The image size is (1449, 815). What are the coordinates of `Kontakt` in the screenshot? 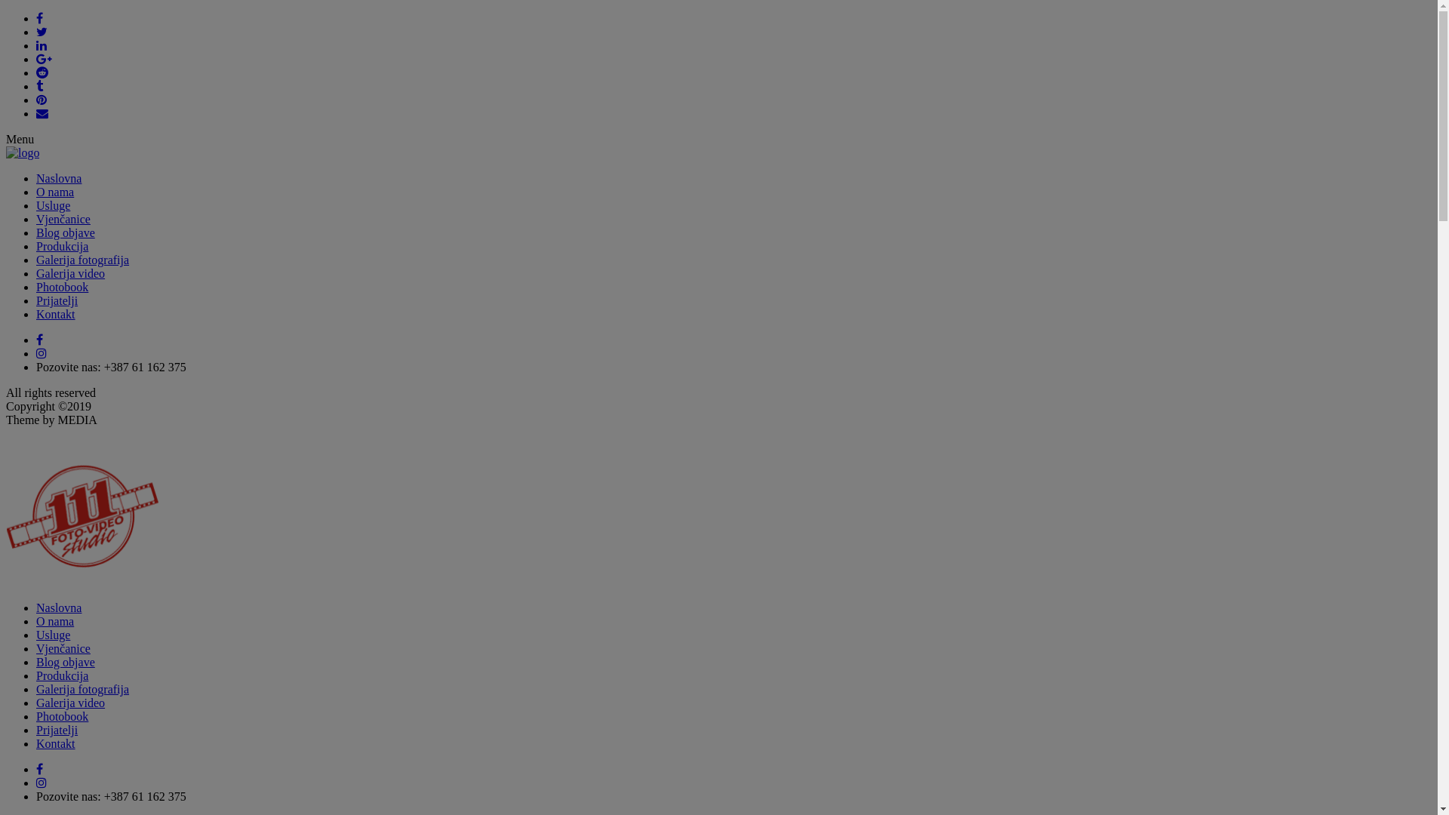 It's located at (56, 314).